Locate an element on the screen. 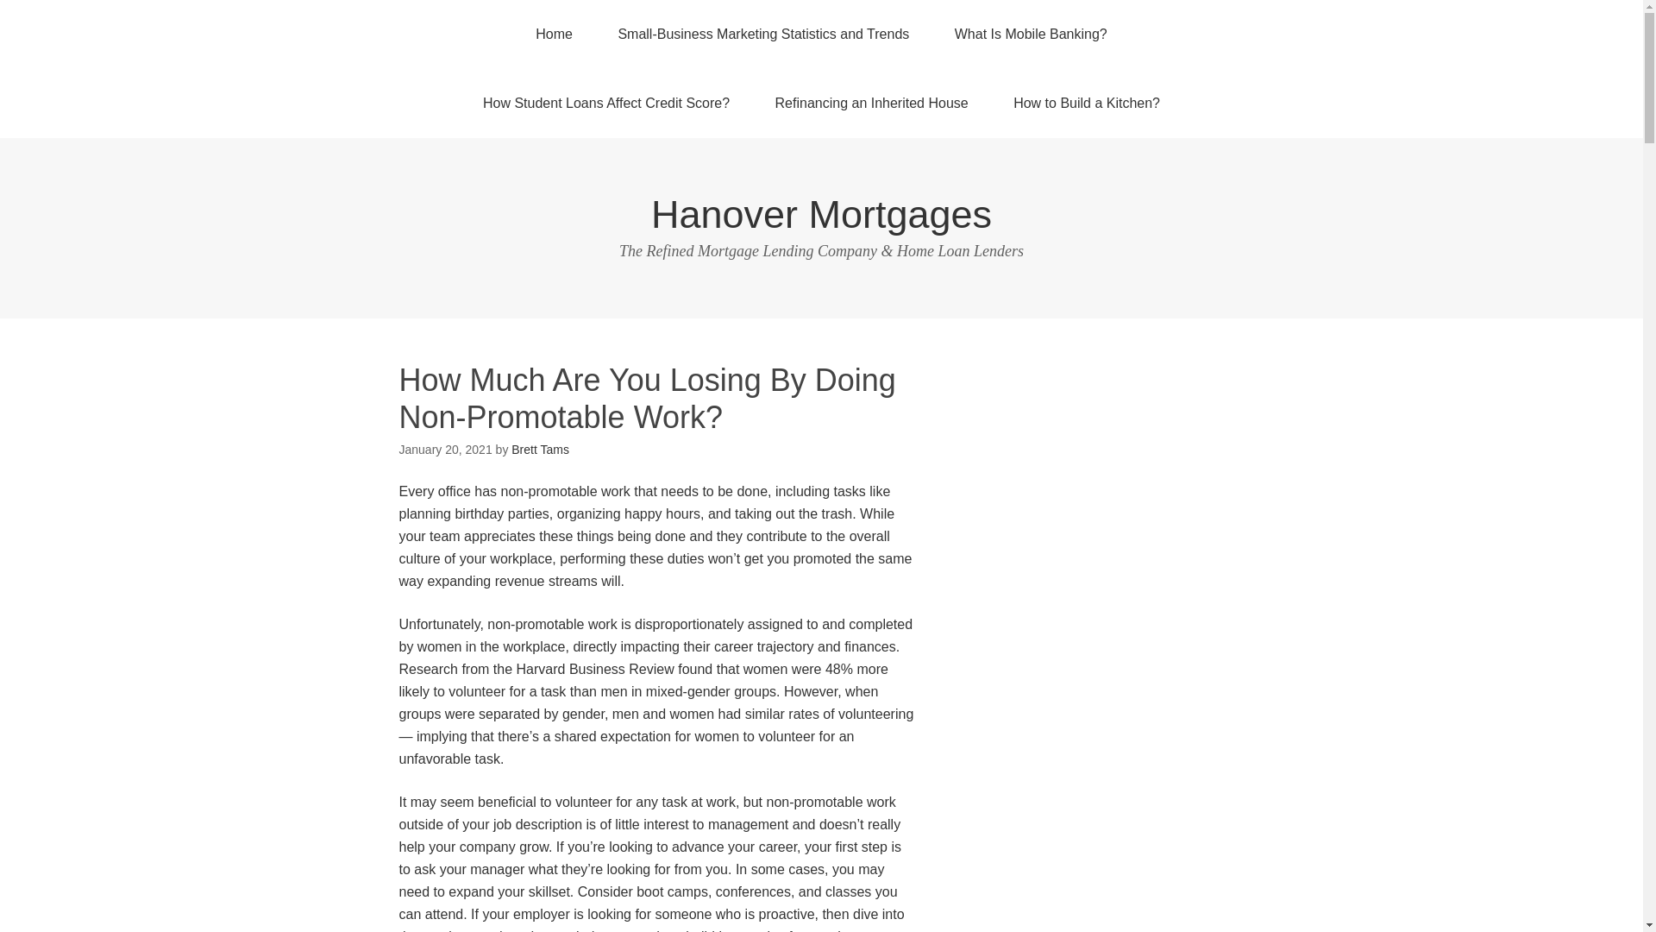 The height and width of the screenshot is (932, 1656). Home is located at coordinates (554, 35).